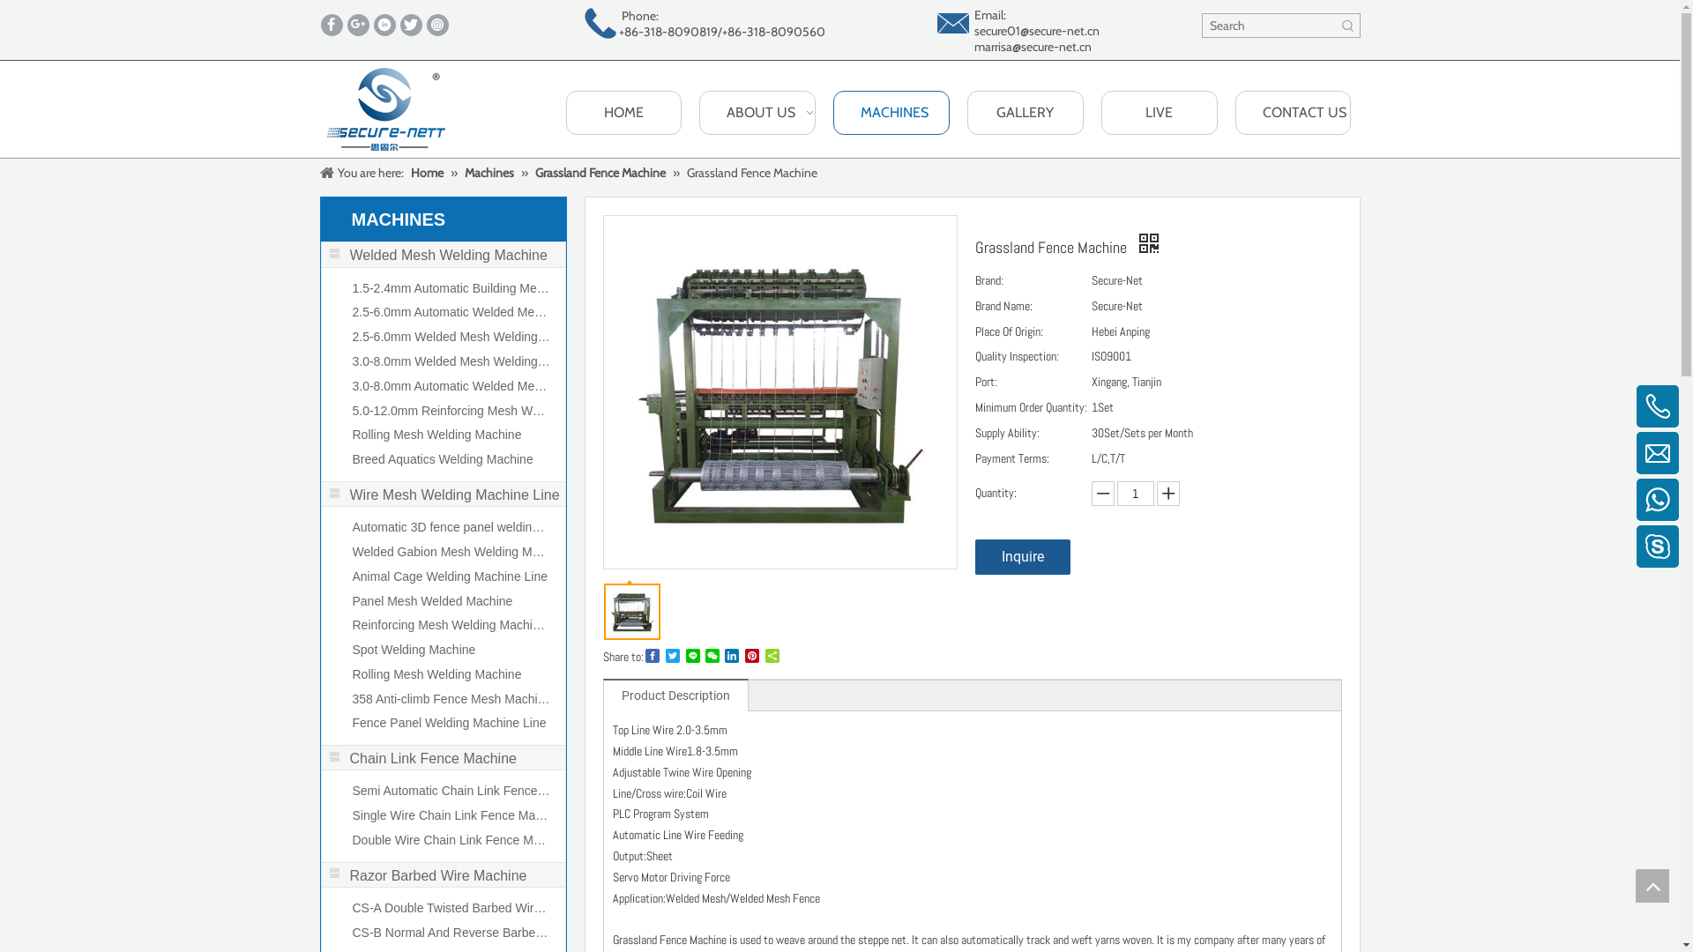 The height and width of the screenshot is (952, 1693). What do you see at coordinates (891, 113) in the screenshot?
I see `MACHINES` at bounding box center [891, 113].